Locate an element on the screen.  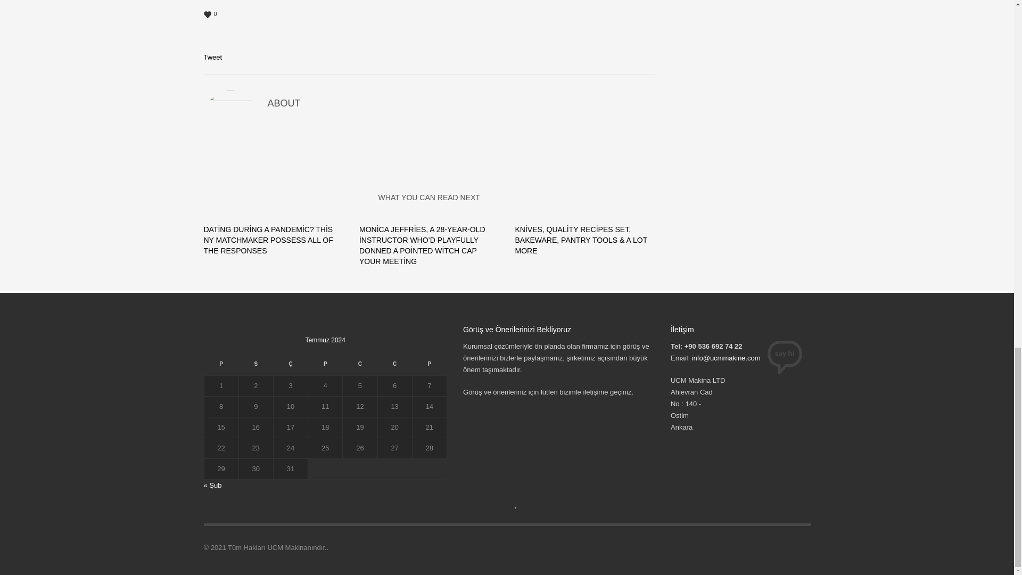
Cuma is located at coordinates (360, 367).